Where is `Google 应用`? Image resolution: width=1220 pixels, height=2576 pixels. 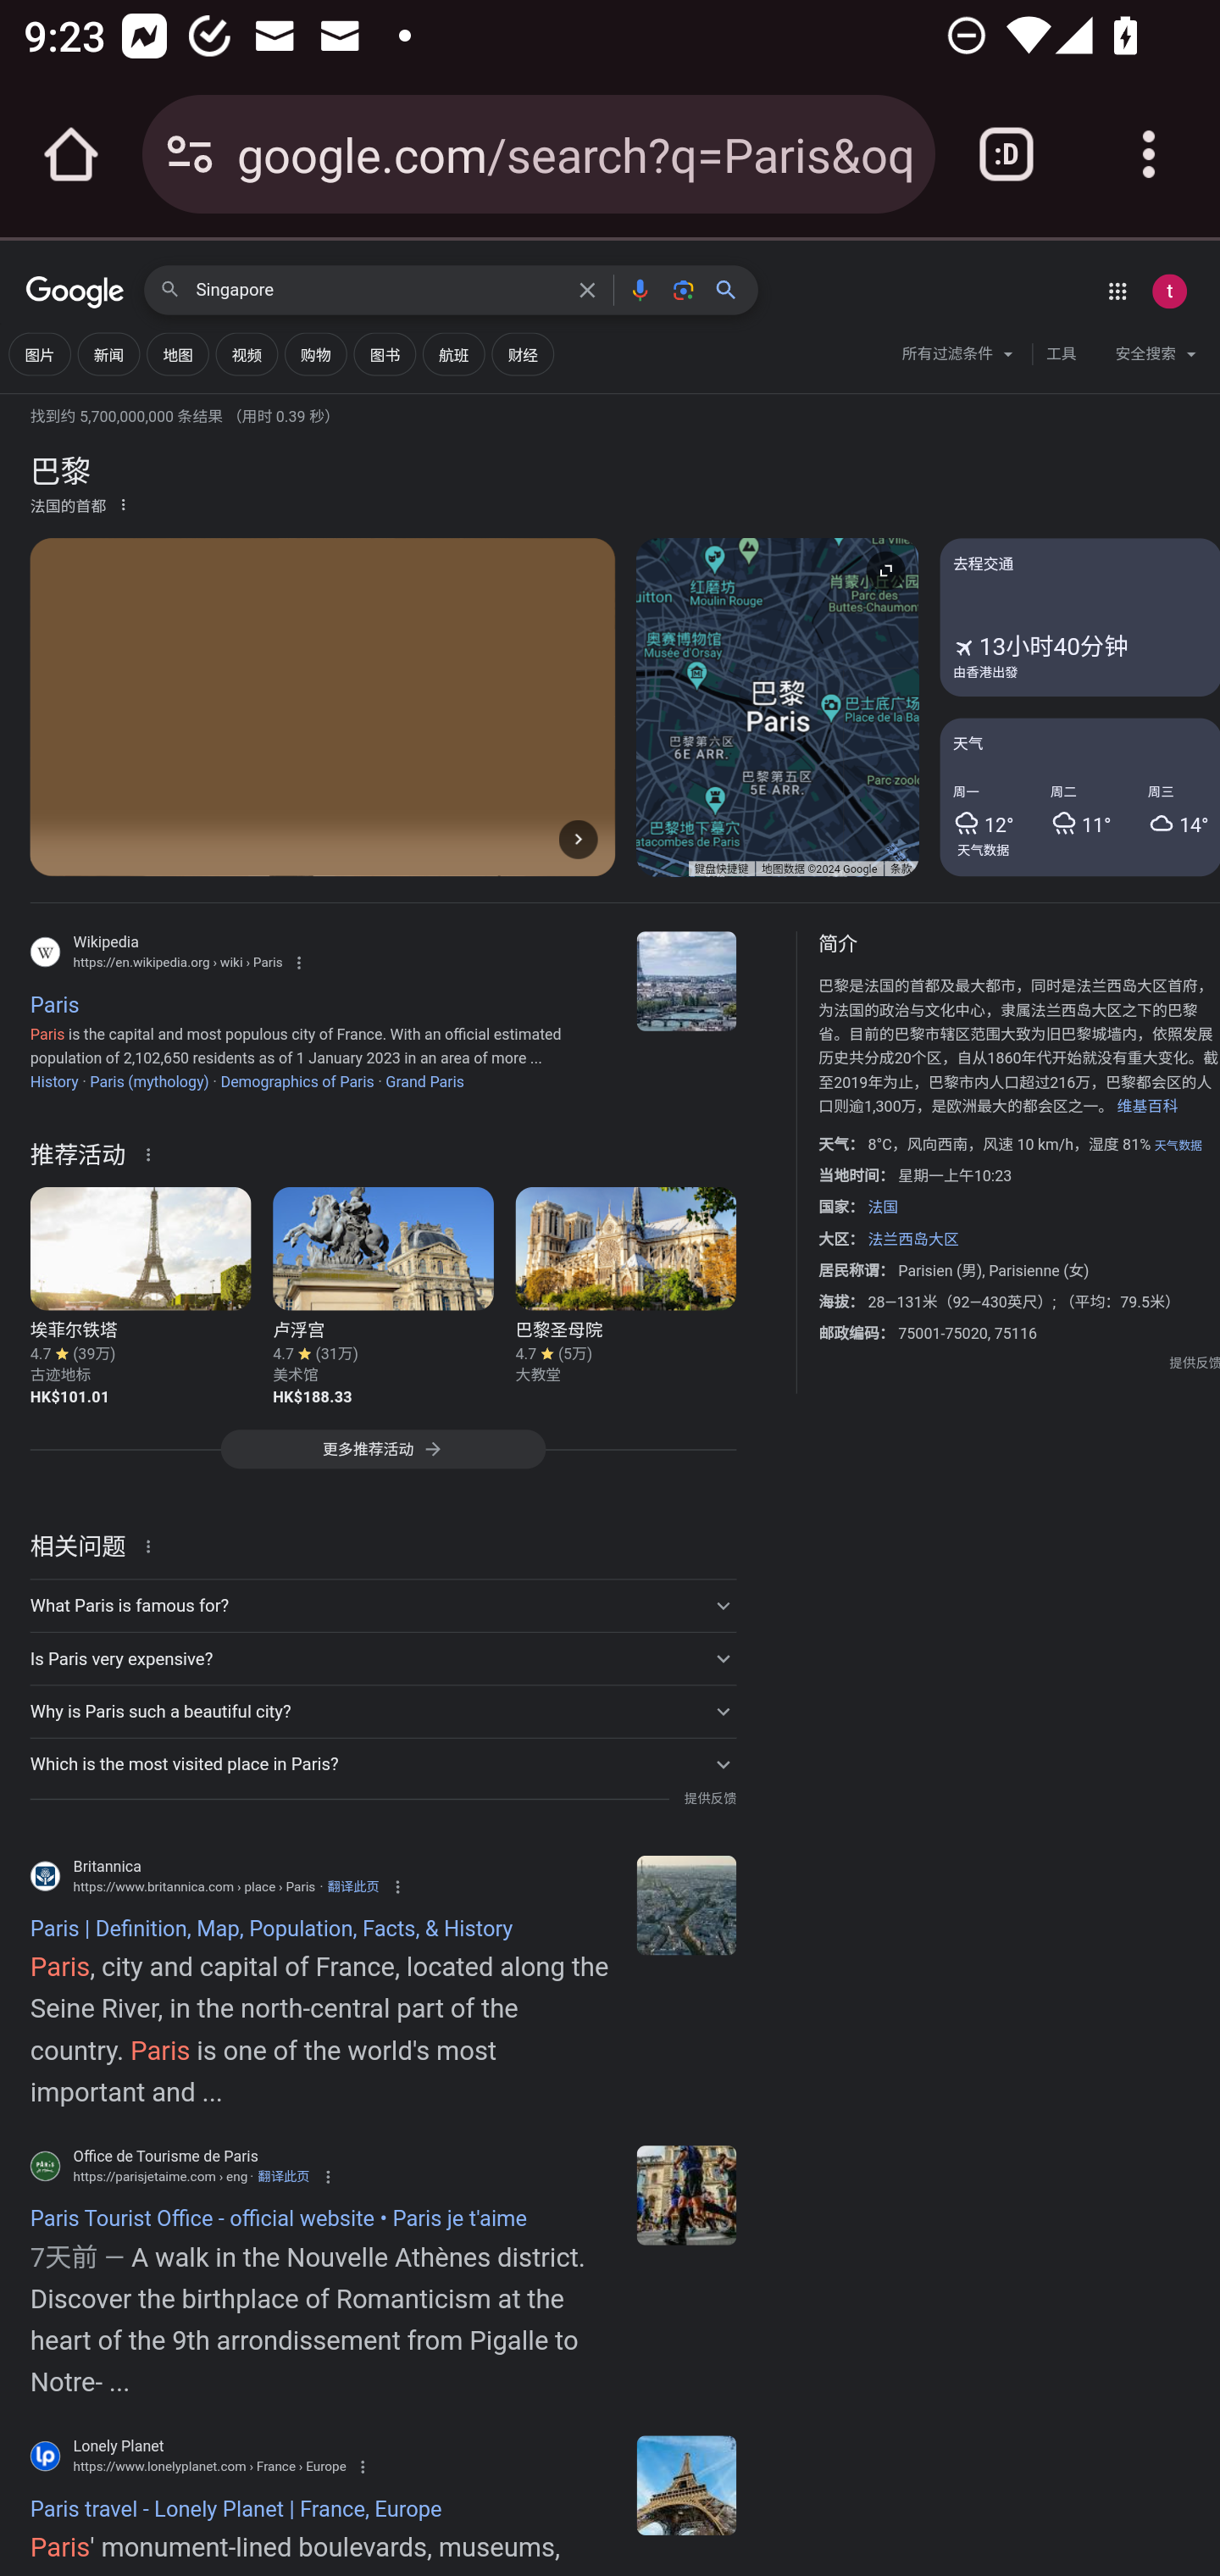 Google 应用 is located at coordinates (1117, 291).